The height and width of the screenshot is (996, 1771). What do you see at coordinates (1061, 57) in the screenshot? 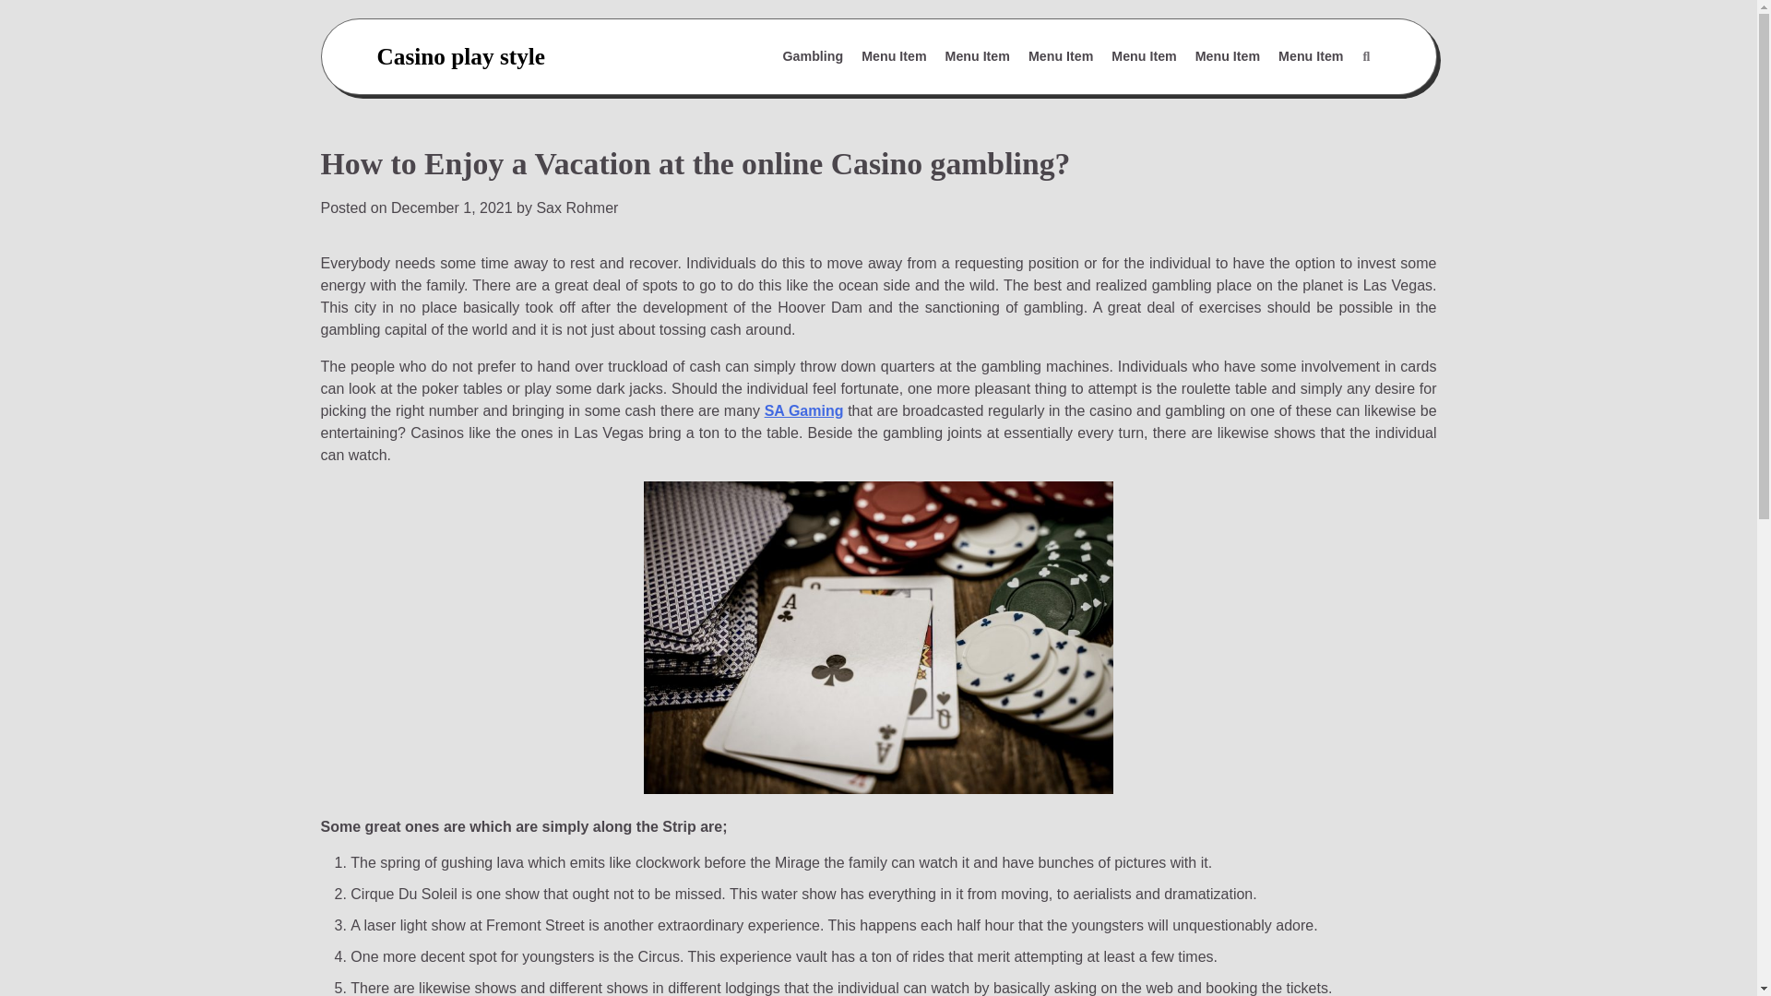
I see `Menu Item` at bounding box center [1061, 57].